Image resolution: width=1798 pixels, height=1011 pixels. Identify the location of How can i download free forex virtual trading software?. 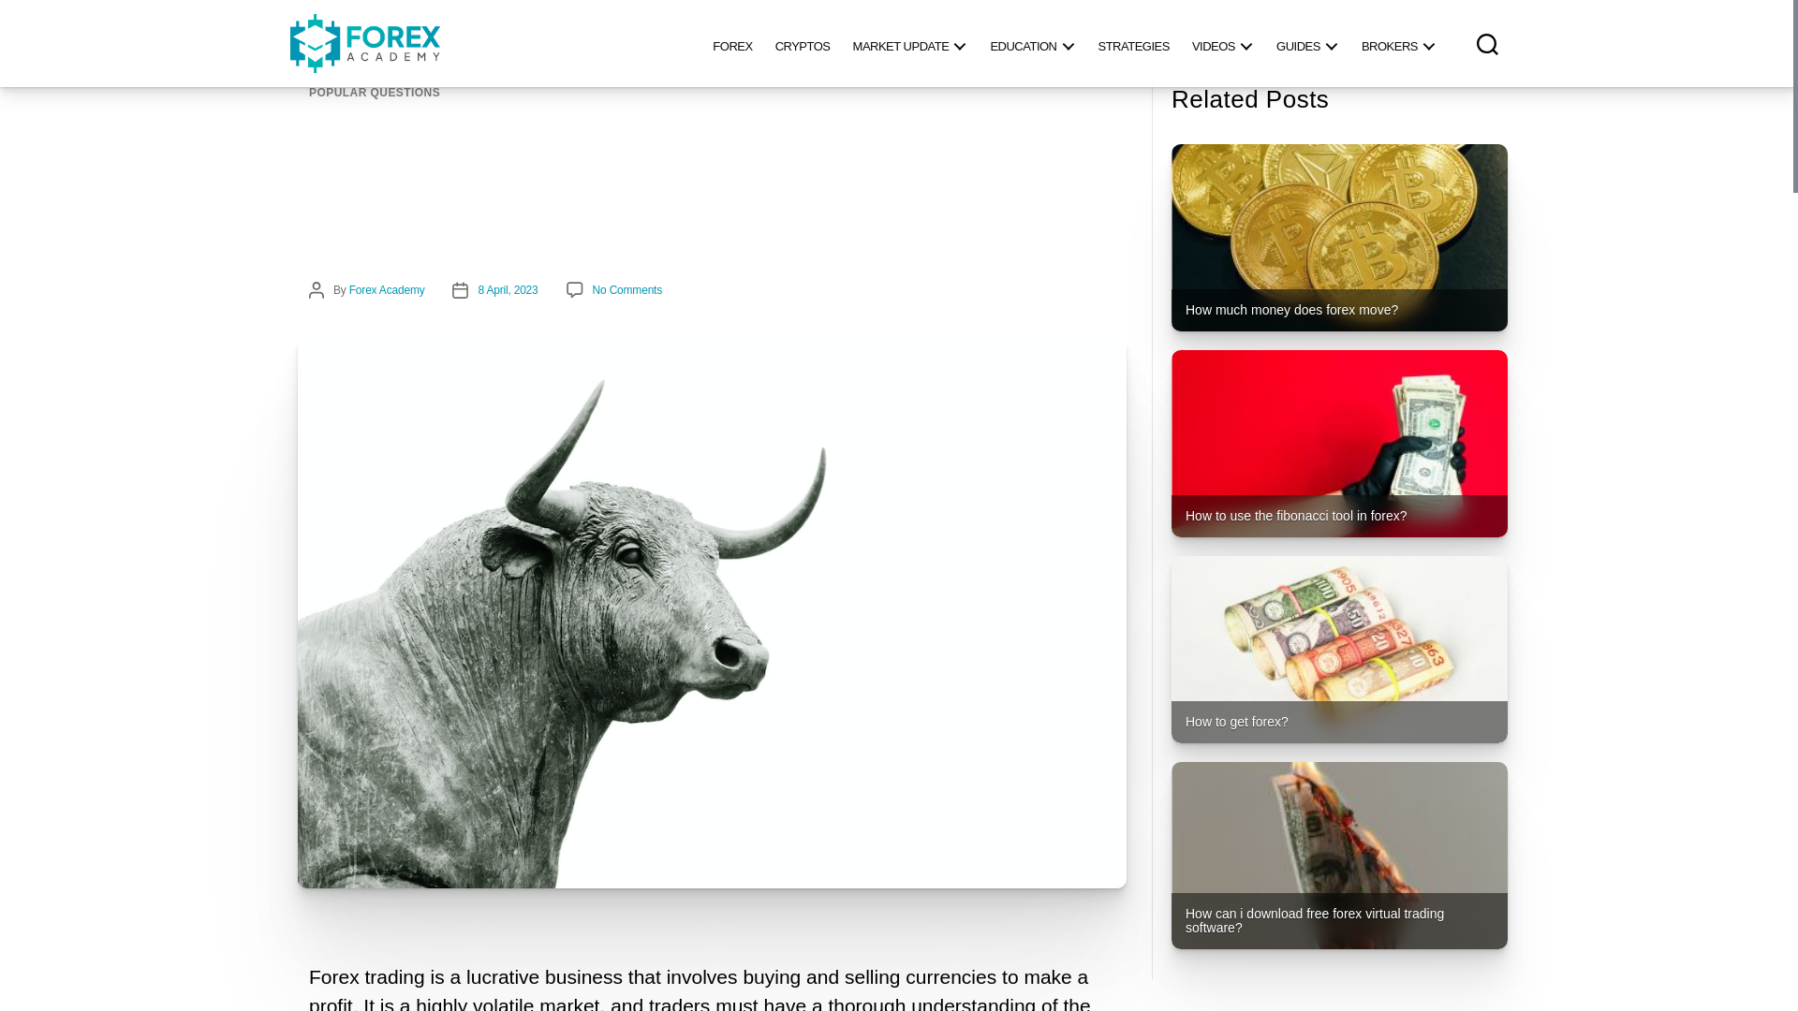
(1339, 856).